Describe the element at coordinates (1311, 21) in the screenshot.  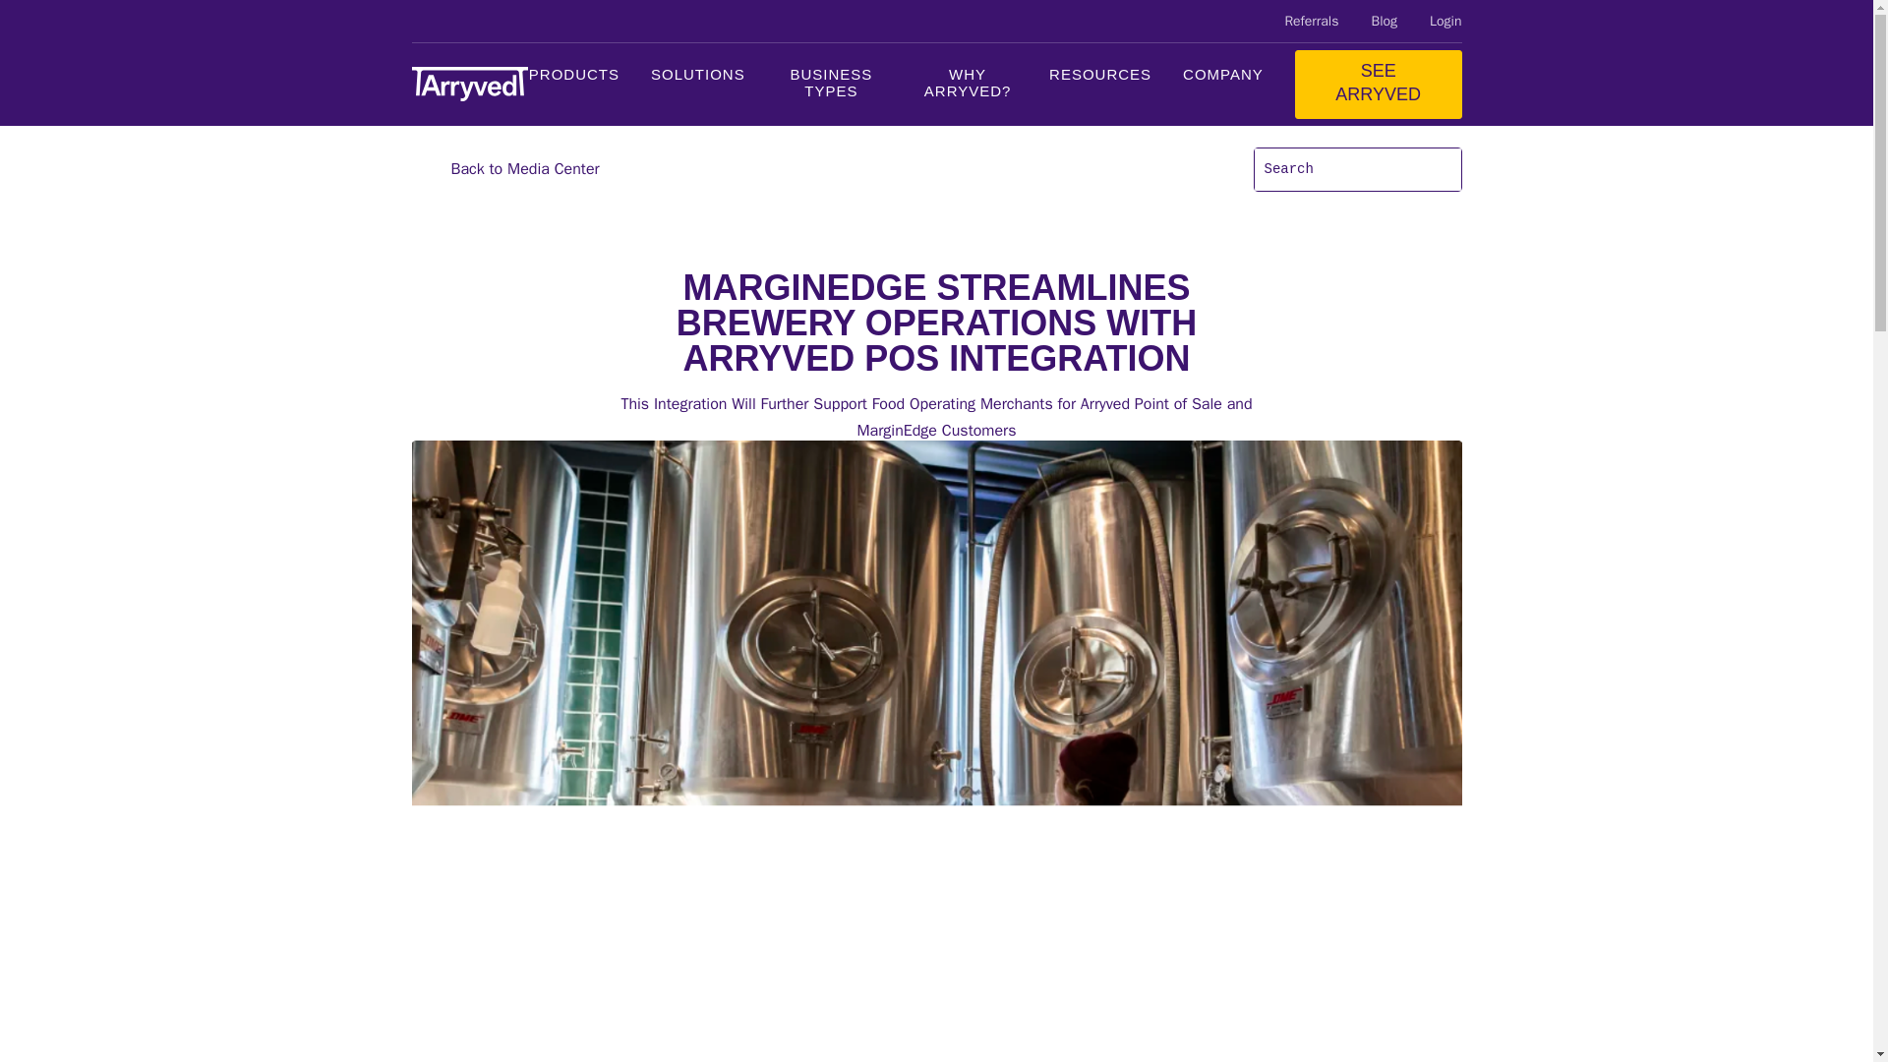
I see `Referrals` at that location.